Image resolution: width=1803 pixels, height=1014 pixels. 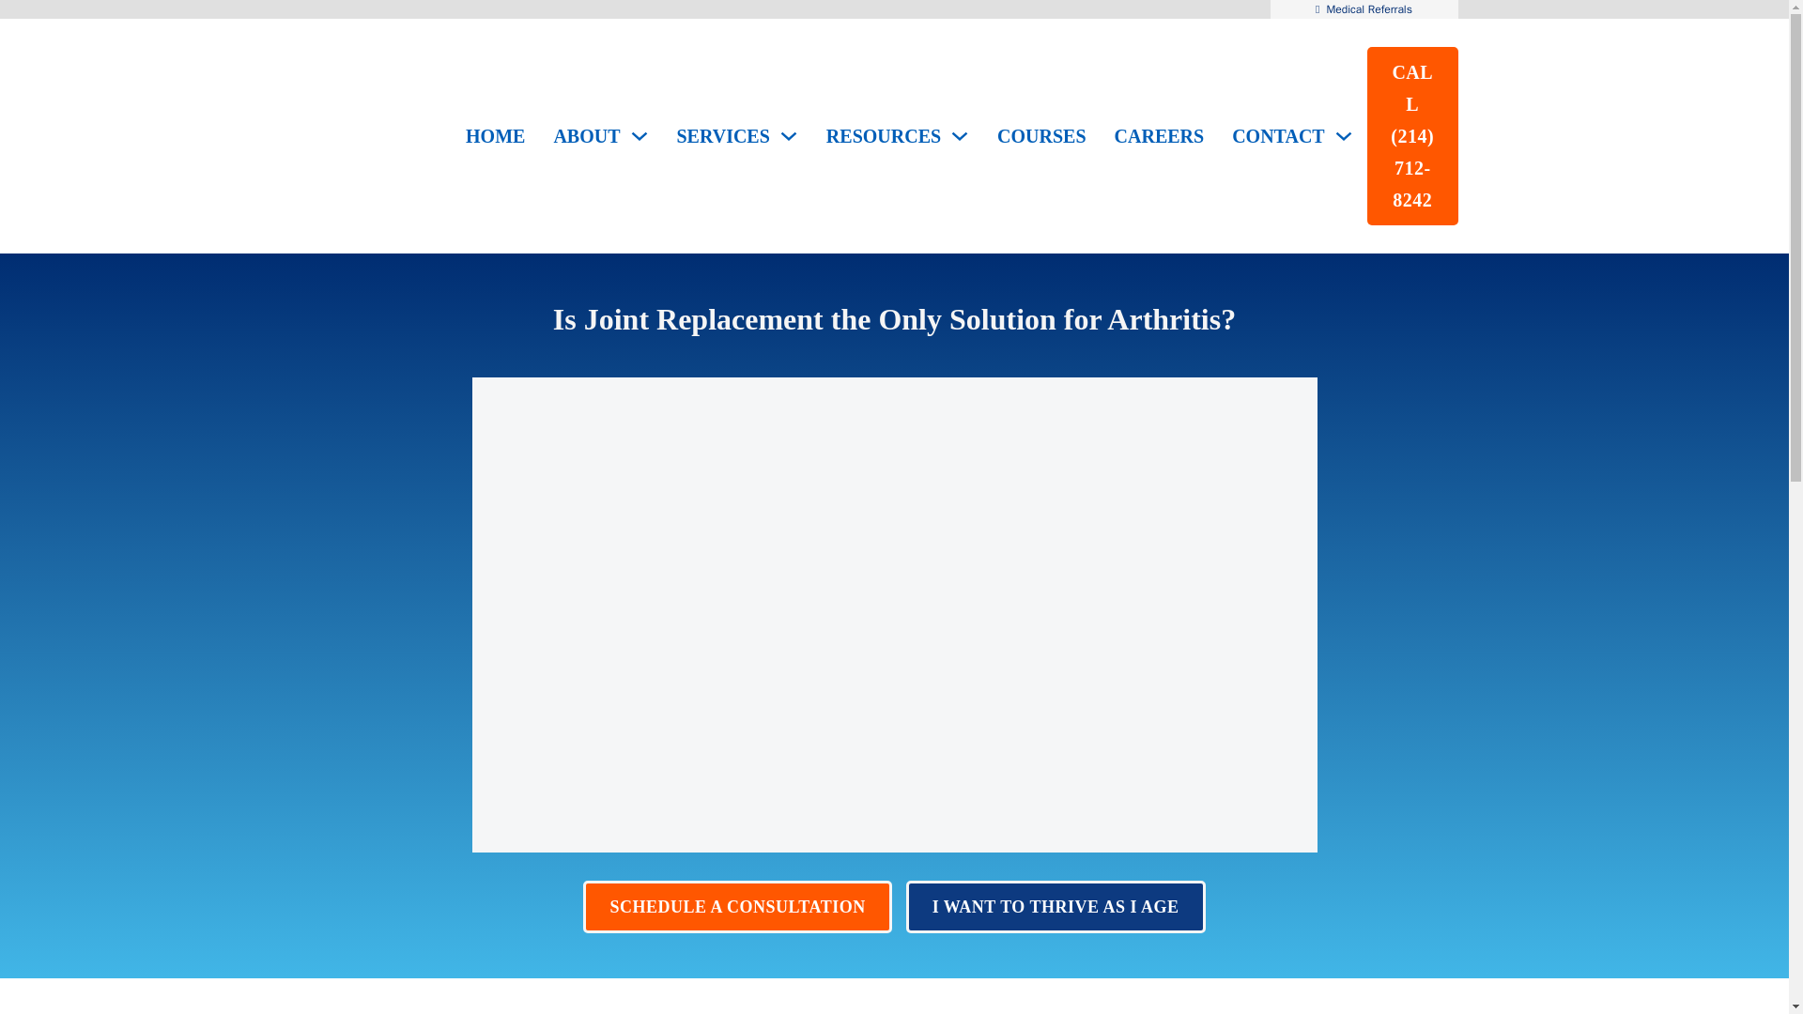 I want to click on CONTACT, so click(x=1278, y=136).